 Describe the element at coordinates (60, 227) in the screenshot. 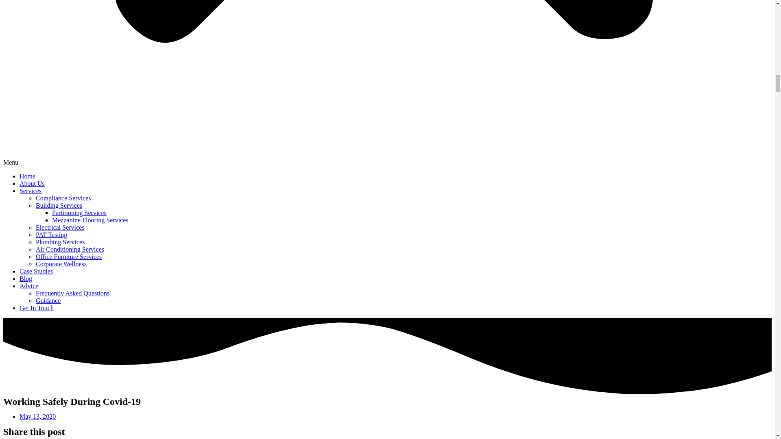

I see `Electrical Services` at that location.